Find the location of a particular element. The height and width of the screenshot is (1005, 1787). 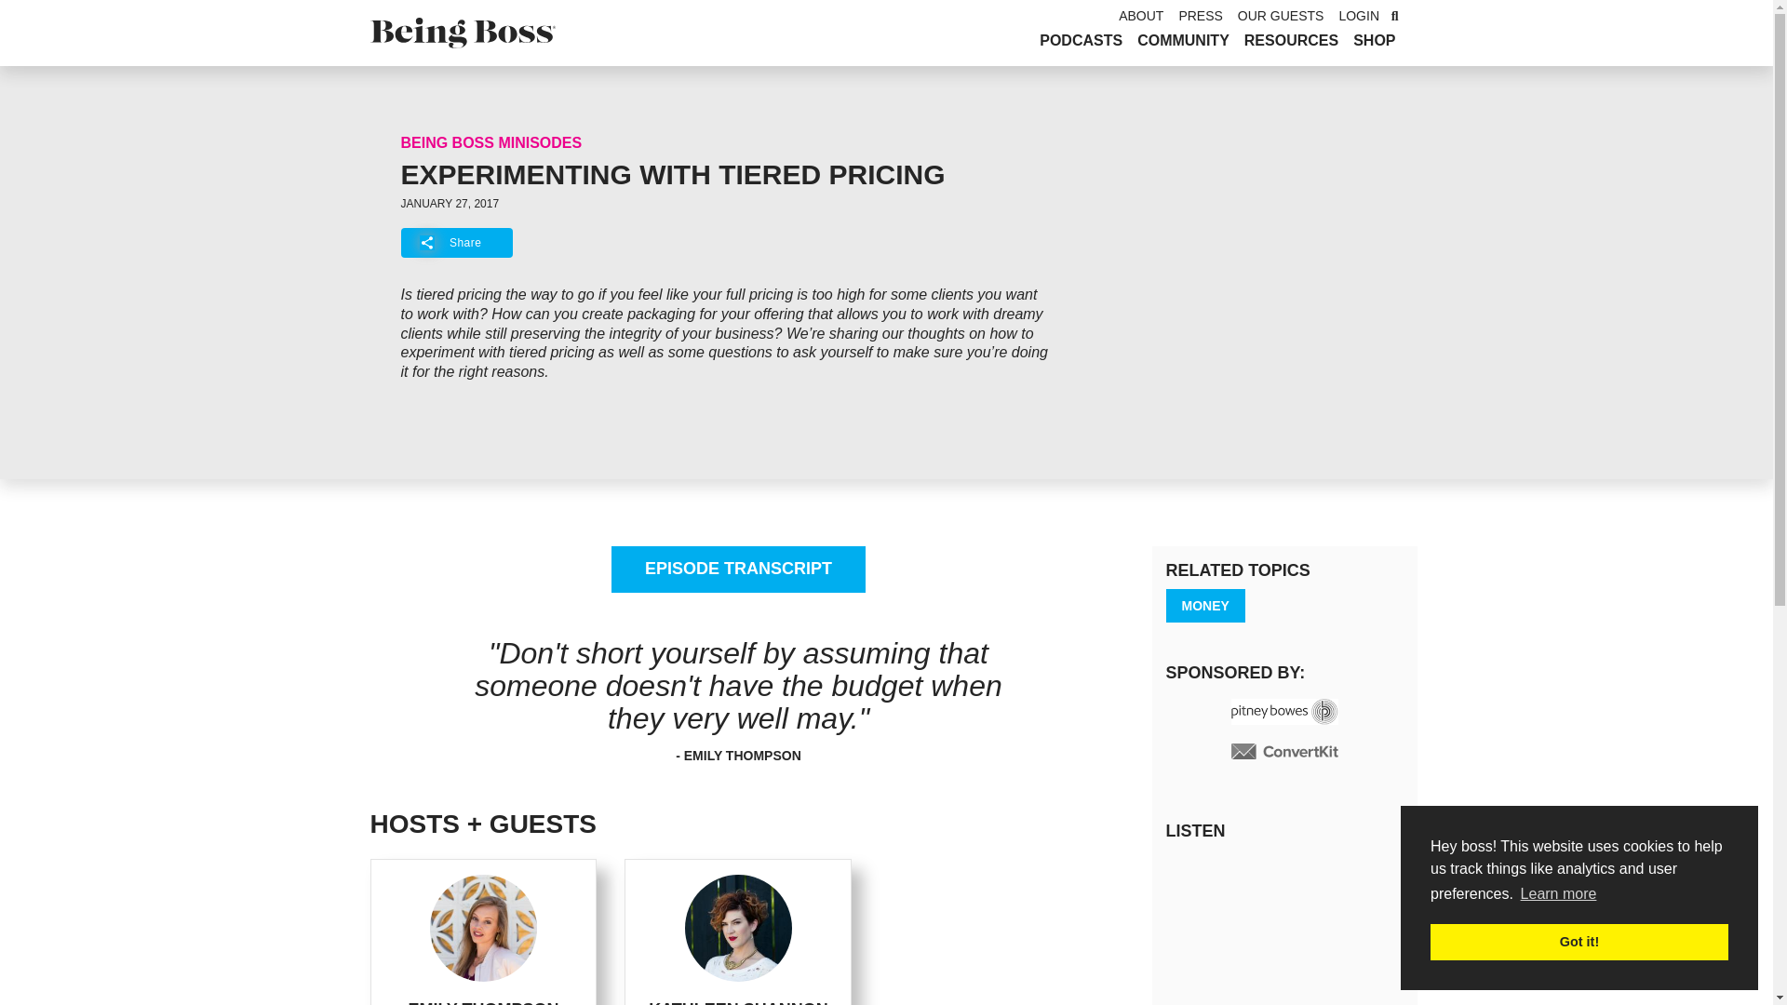

Got it! is located at coordinates (1579, 942).